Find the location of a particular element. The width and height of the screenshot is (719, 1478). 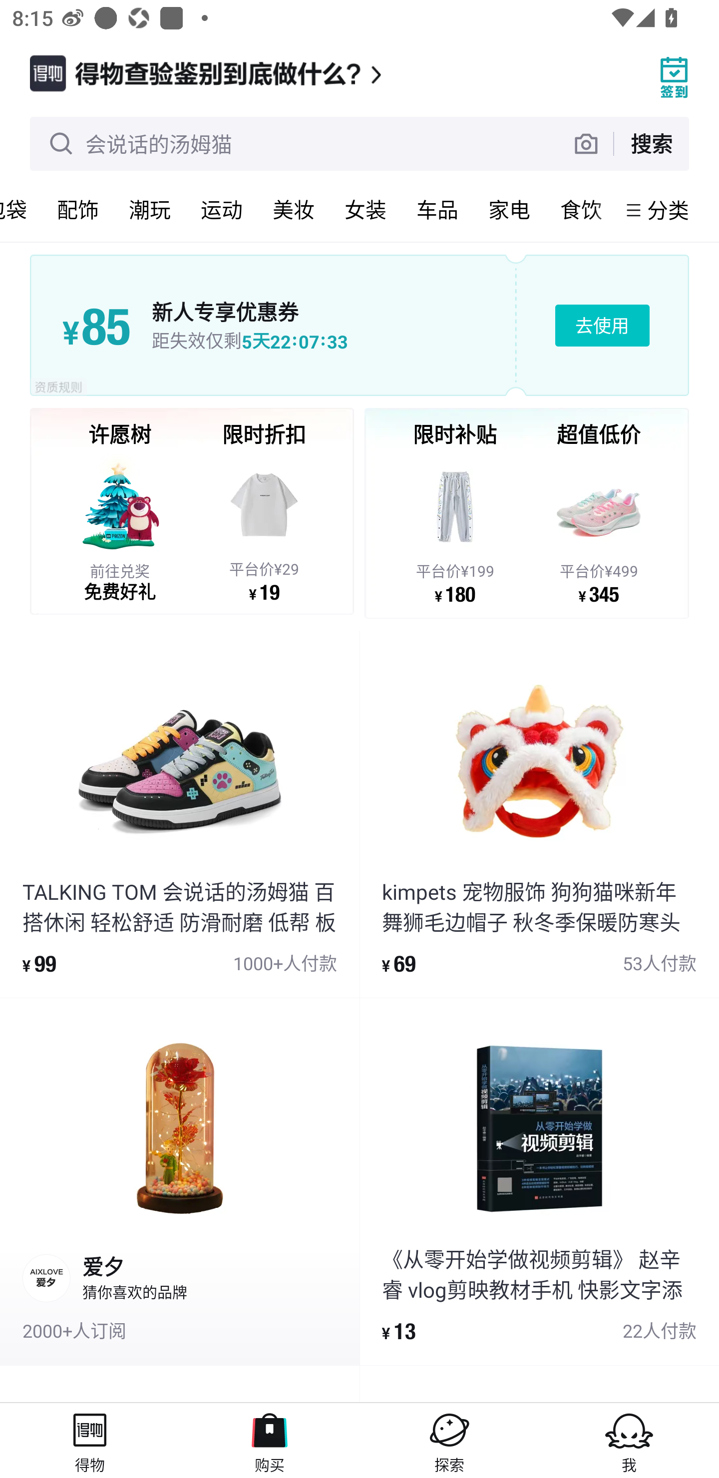

购买 is located at coordinates (270, 1440).